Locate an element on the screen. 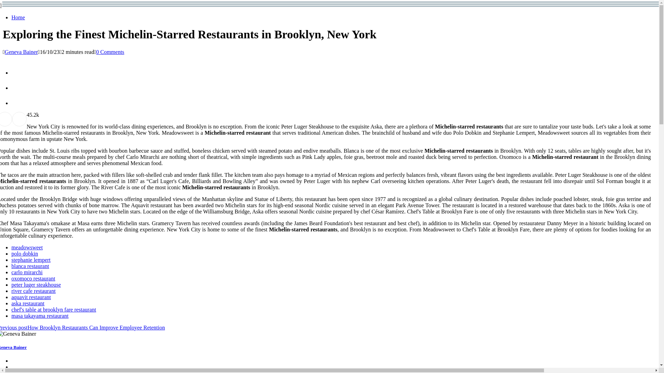  peter luger steakhouse is located at coordinates (36, 285).